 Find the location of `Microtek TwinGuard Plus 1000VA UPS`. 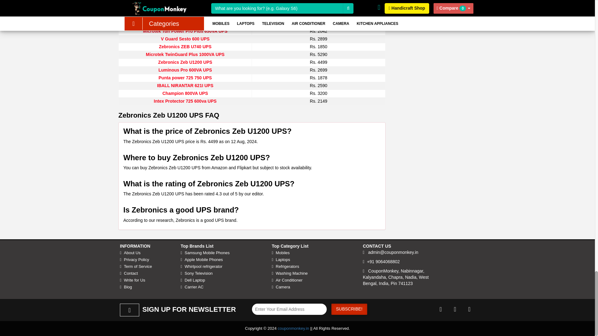

Microtek TwinGuard Plus 1000VA UPS is located at coordinates (185, 54).